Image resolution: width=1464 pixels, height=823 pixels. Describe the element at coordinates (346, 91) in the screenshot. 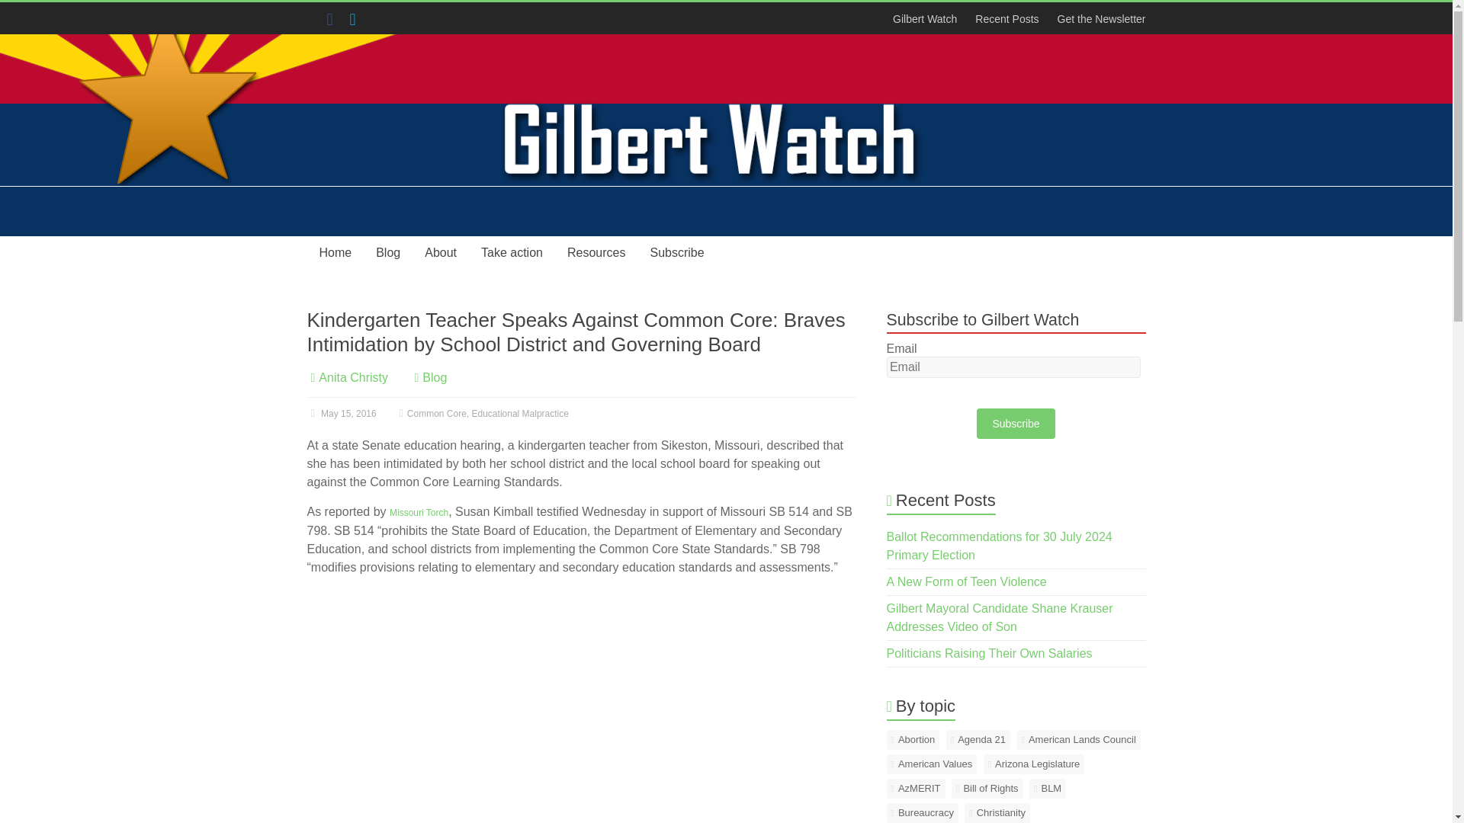

I see `Gilbert Watch` at that location.